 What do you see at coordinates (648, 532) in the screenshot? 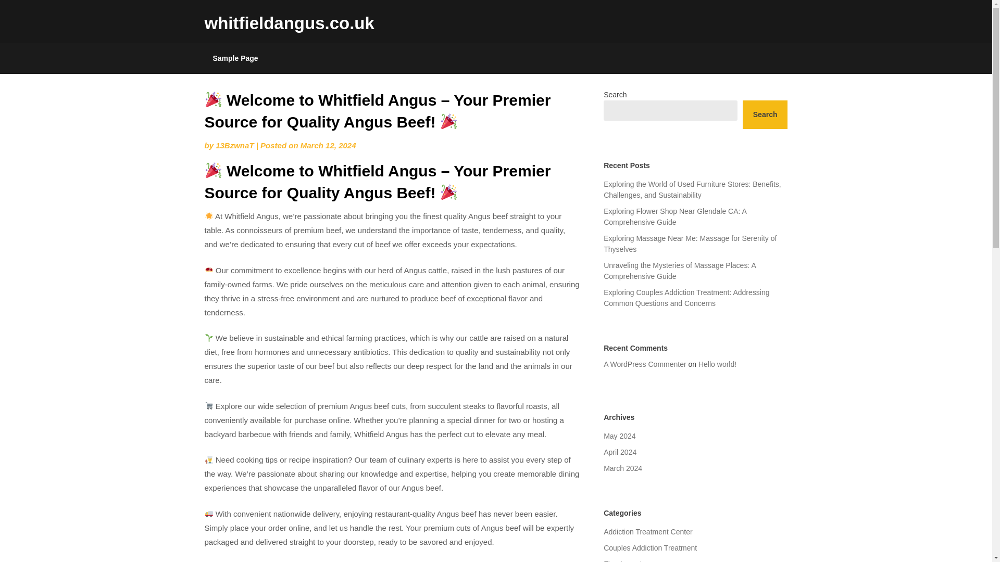
I see `Addiction Treatment Center` at bounding box center [648, 532].